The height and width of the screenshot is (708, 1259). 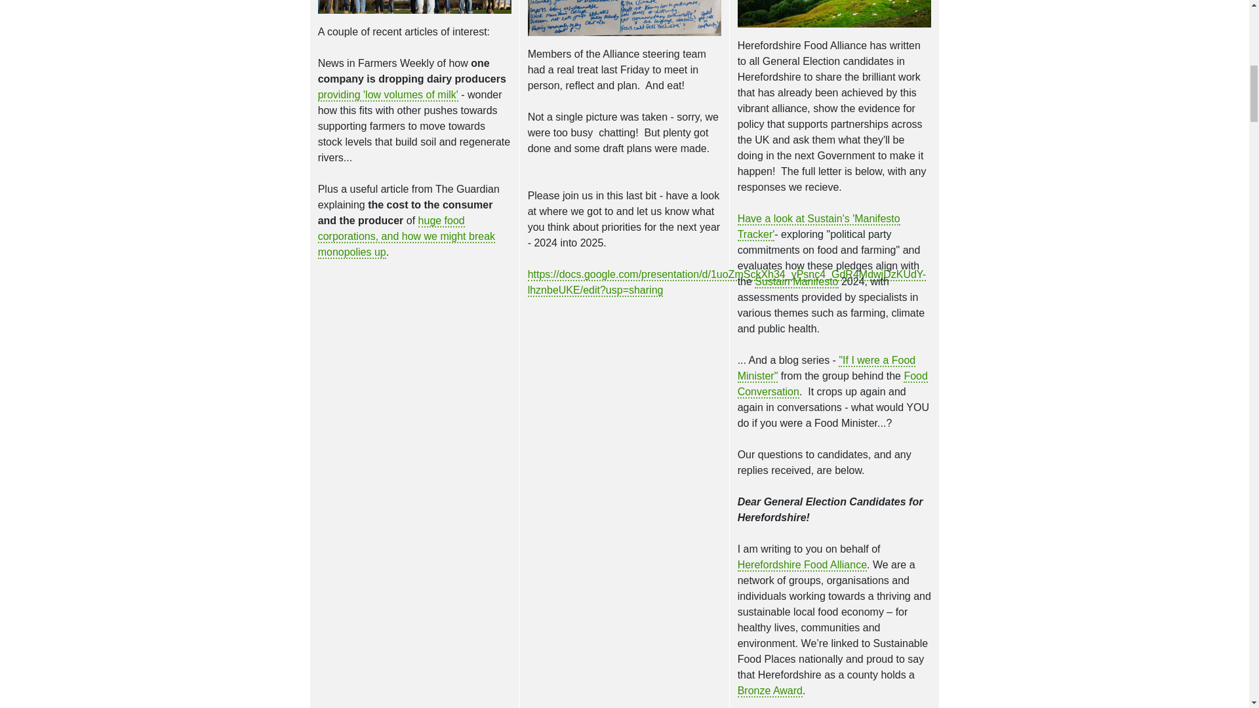 What do you see at coordinates (827, 368) in the screenshot?
I see `"If I were a Food Minister"` at bounding box center [827, 368].